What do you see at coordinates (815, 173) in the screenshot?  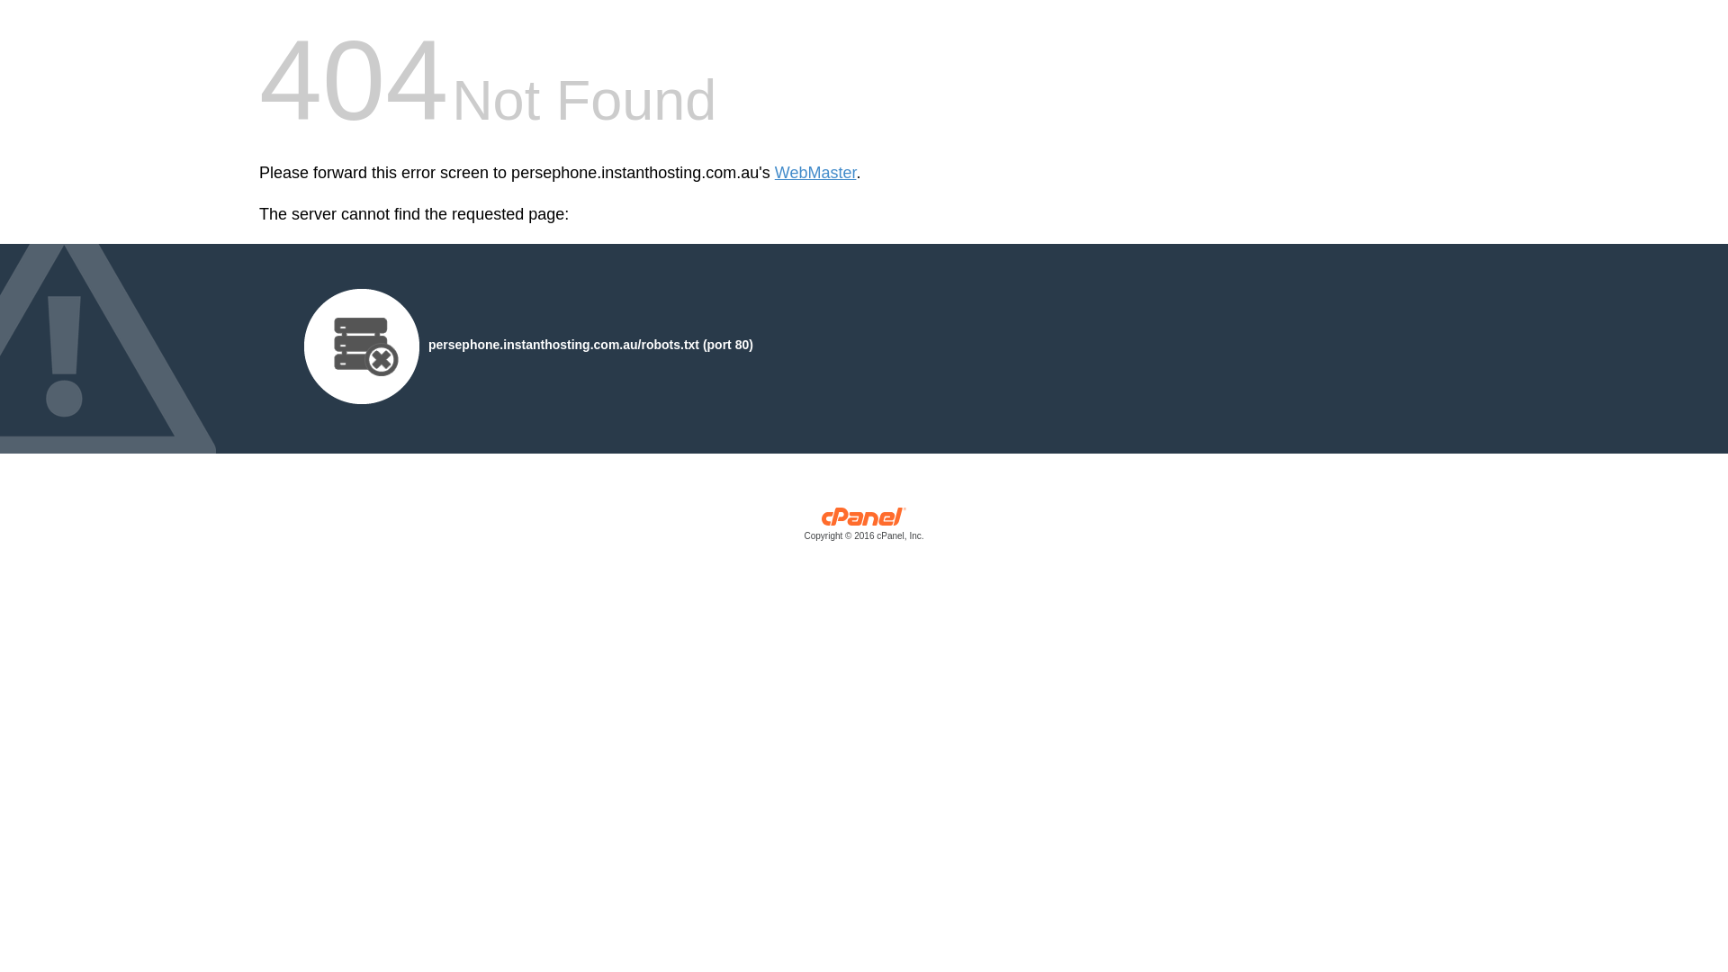 I see `WebMaster` at bounding box center [815, 173].